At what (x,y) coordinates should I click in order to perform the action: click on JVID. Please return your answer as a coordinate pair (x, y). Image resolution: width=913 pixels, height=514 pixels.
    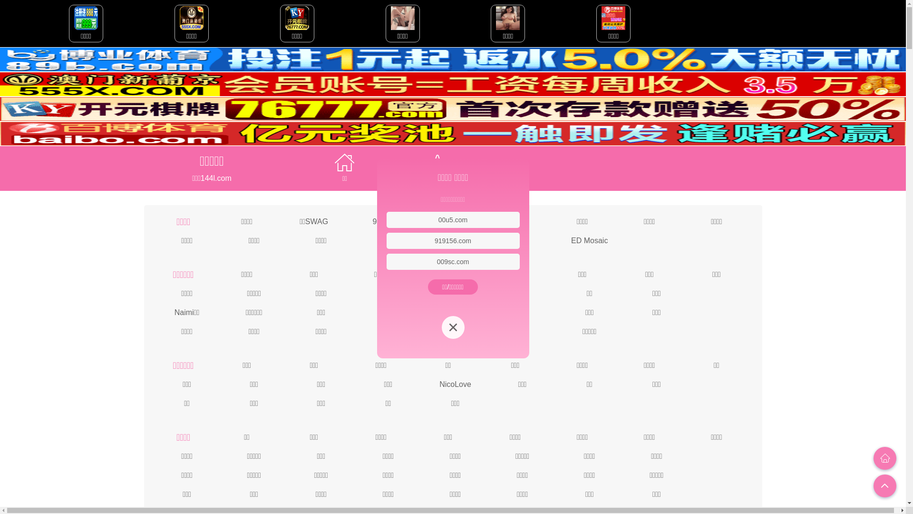
    Looking at the image, I should click on (515, 221).